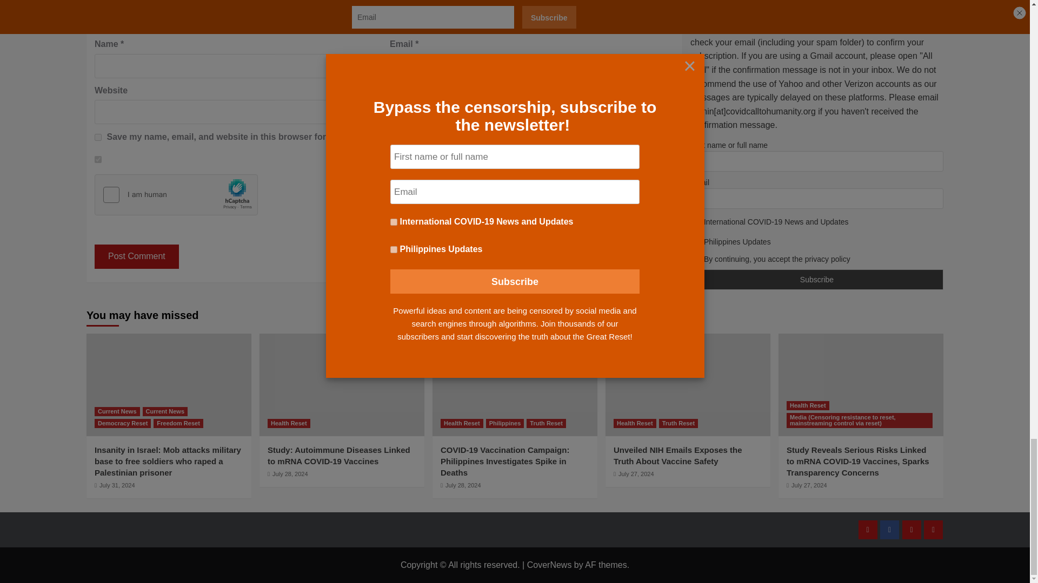 The width and height of the screenshot is (1038, 583). Describe the element at coordinates (98, 137) in the screenshot. I see `yes` at that location.